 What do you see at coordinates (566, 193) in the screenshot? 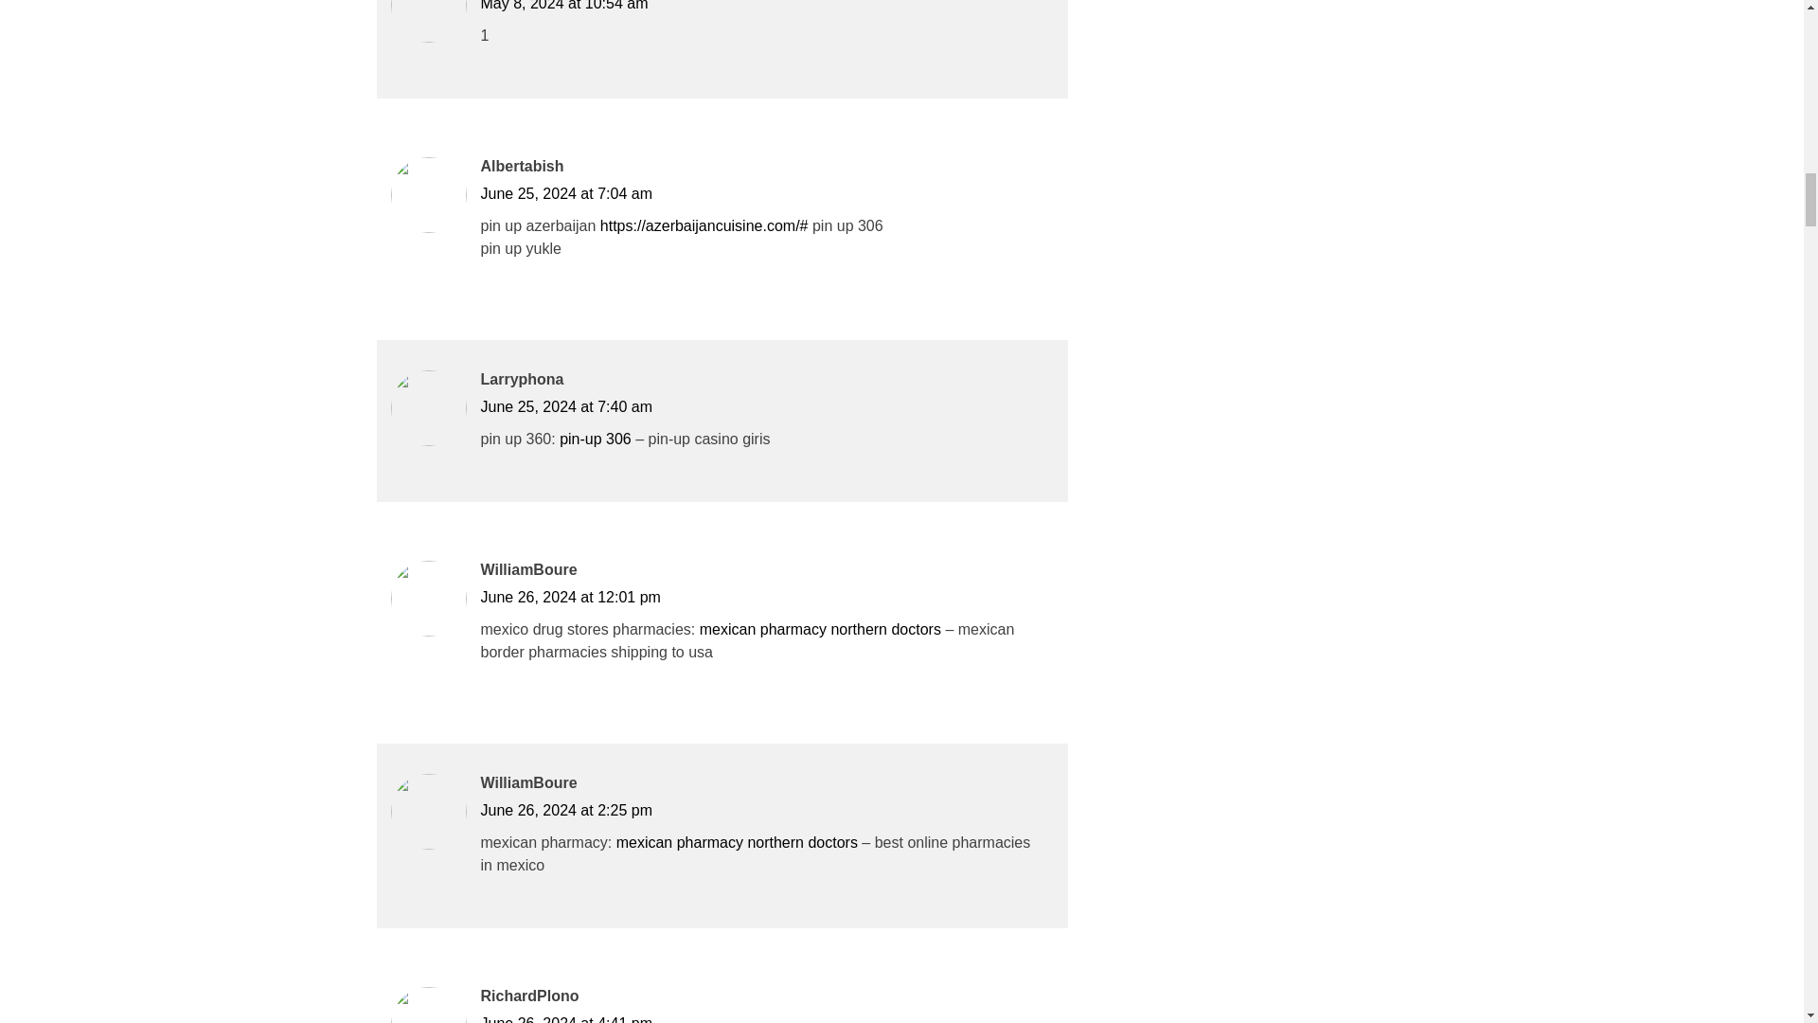
I see `June 25, 2024 at 7:04 am` at bounding box center [566, 193].